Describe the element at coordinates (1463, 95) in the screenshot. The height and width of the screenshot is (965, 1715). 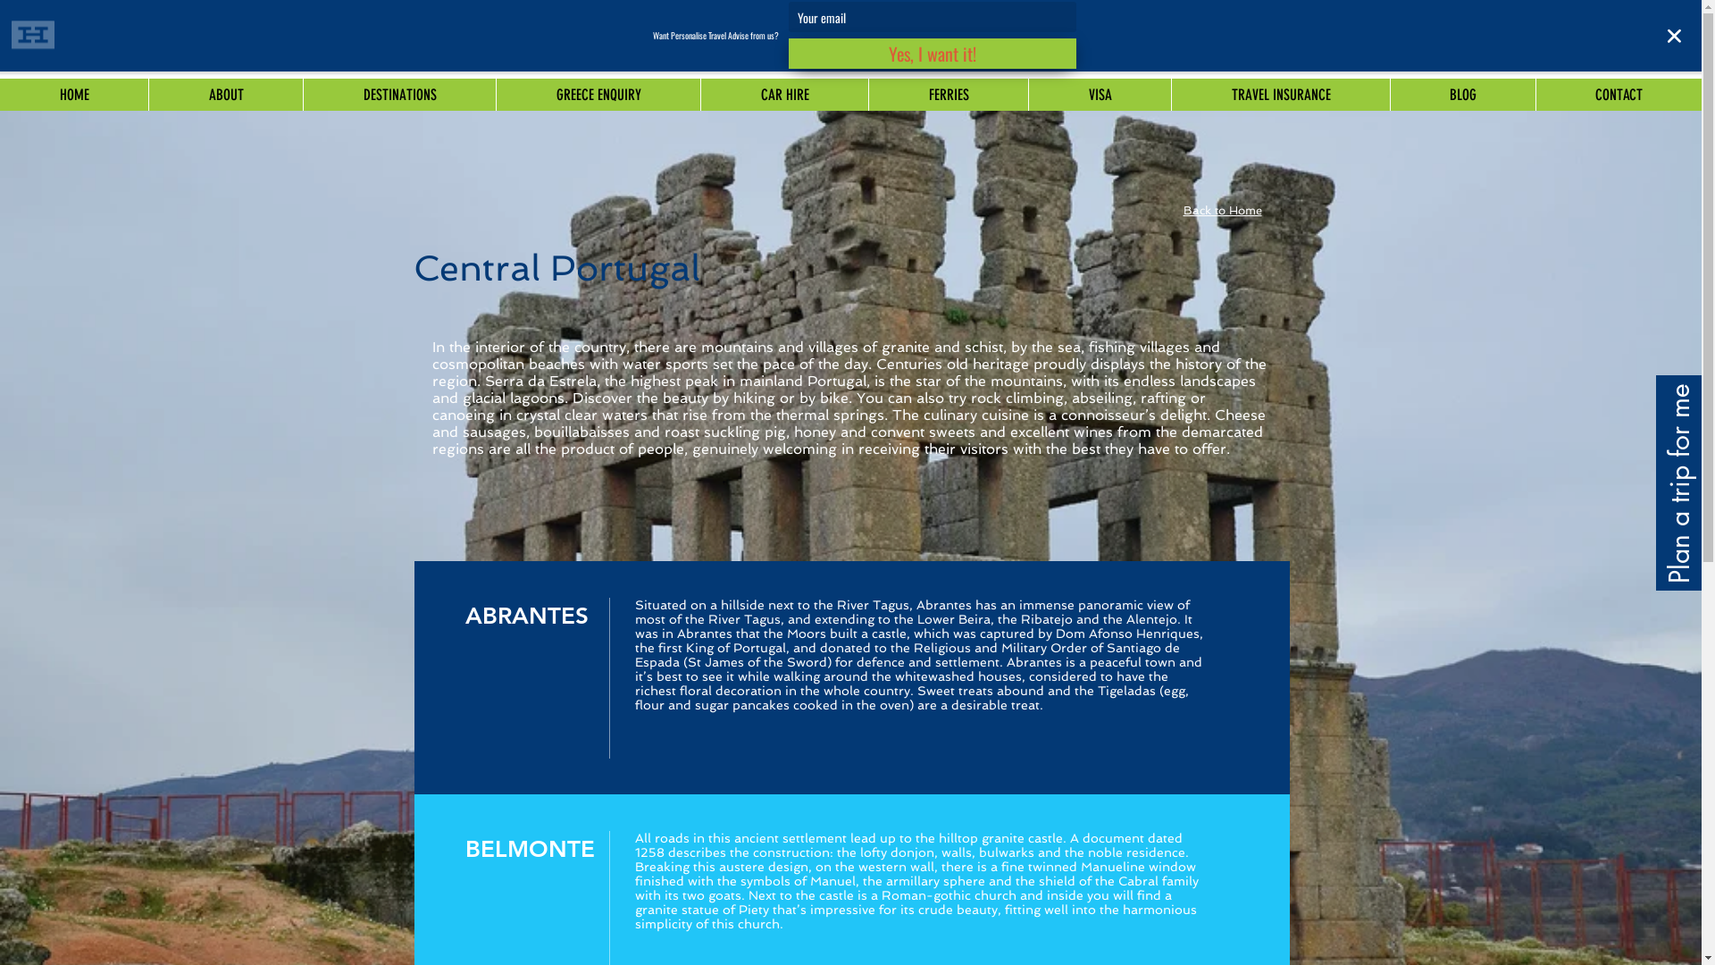
I see `BLOG` at that location.